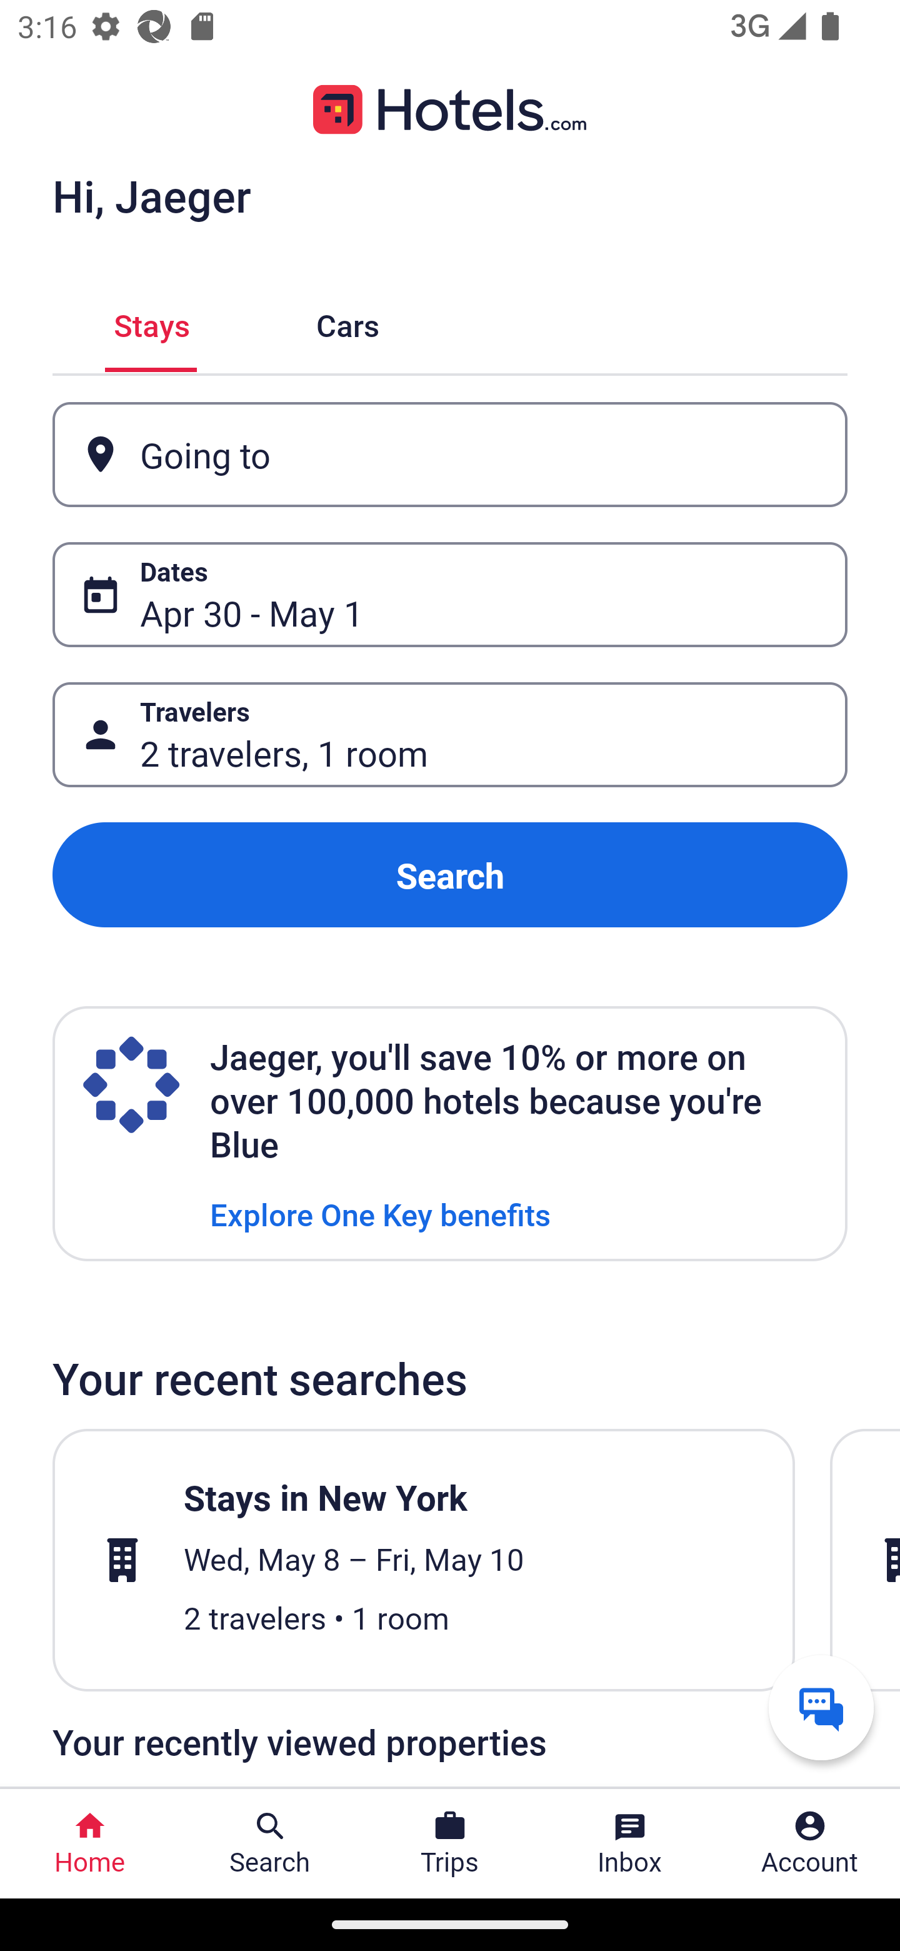 This screenshot has height=1951, width=900. What do you see at coordinates (630, 1843) in the screenshot?
I see `Inbox Inbox Button` at bounding box center [630, 1843].